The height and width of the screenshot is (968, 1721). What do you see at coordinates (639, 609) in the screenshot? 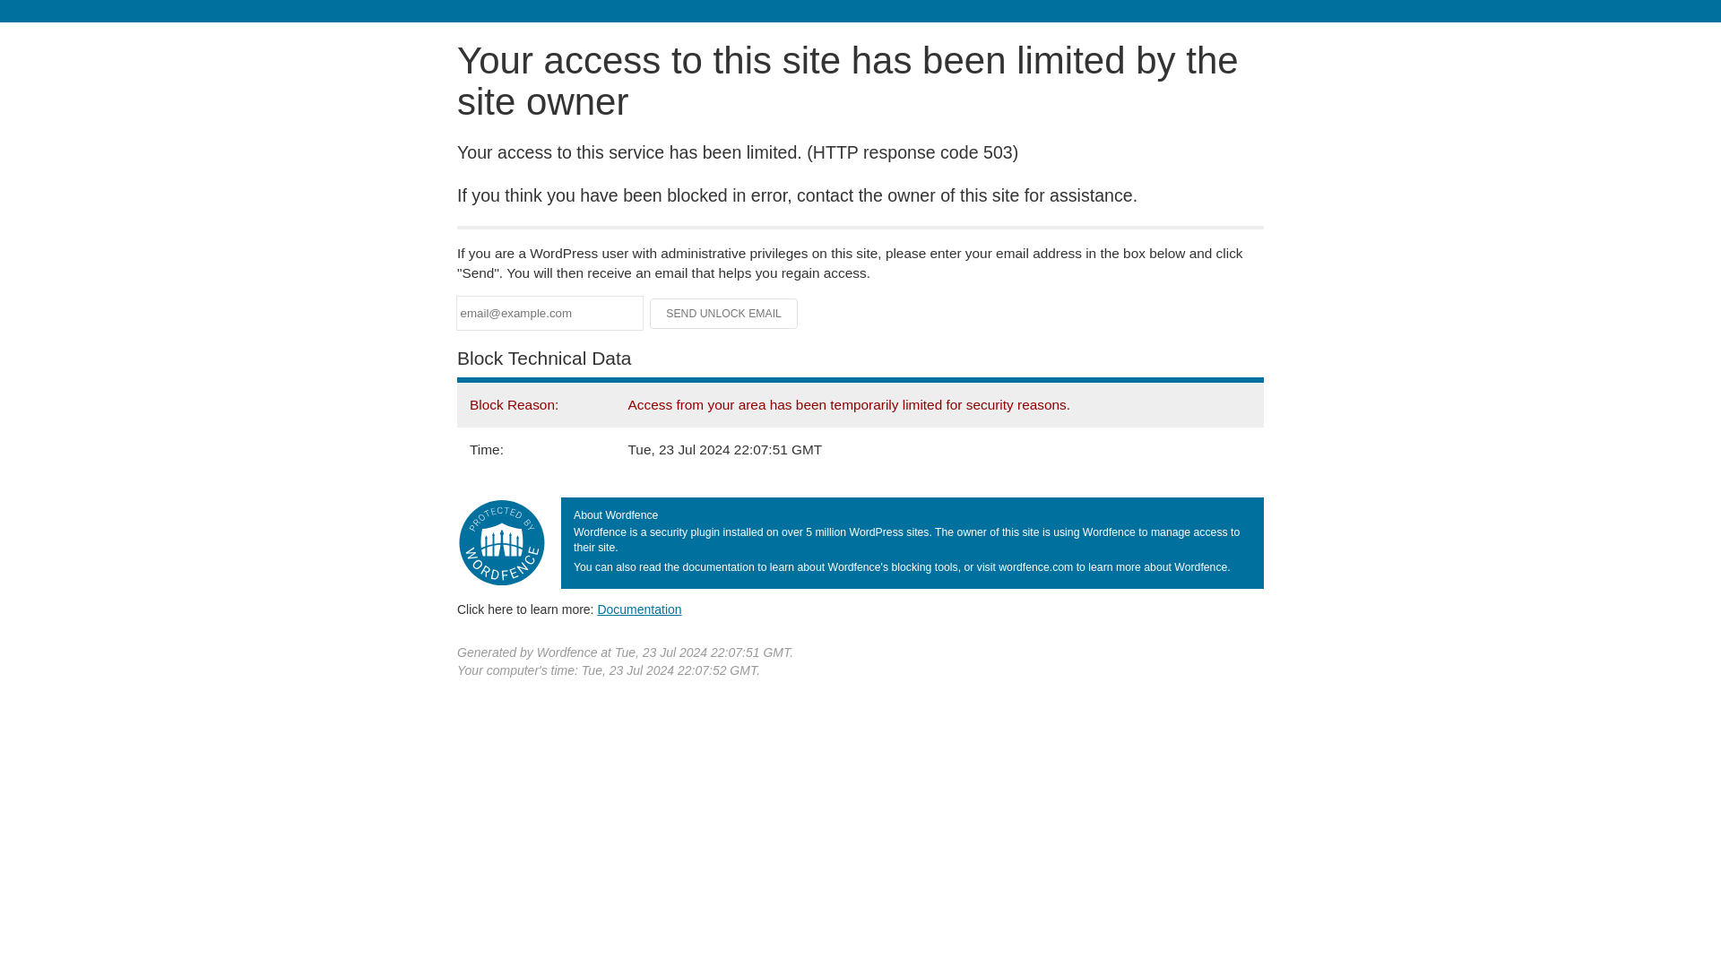
I see `Documentation` at bounding box center [639, 609].